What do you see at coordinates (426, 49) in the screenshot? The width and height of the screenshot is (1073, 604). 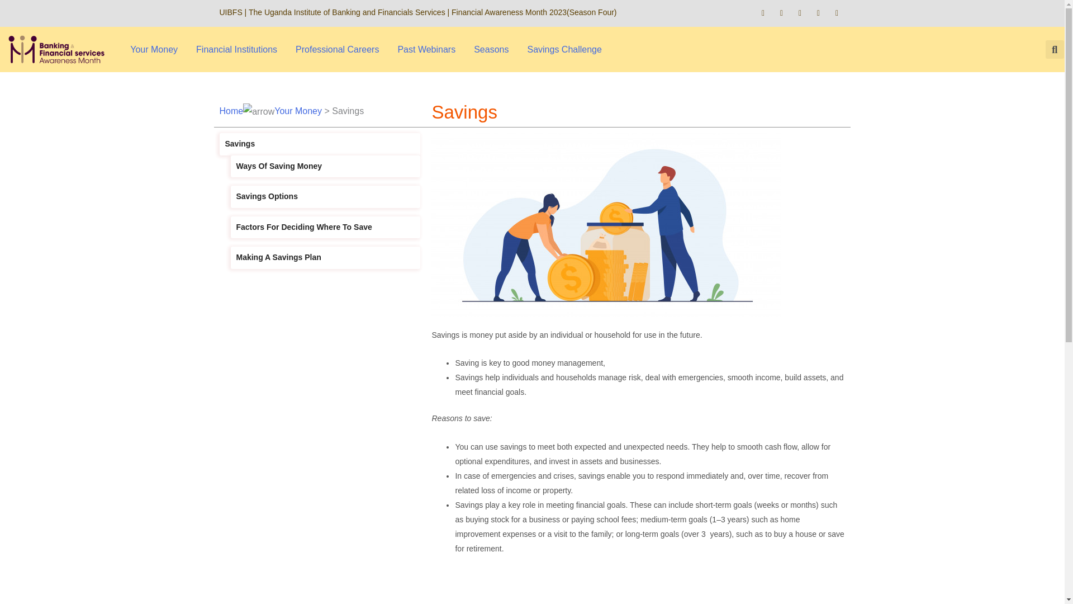 I see `Past Webinars` at bounding box center [426, 49].